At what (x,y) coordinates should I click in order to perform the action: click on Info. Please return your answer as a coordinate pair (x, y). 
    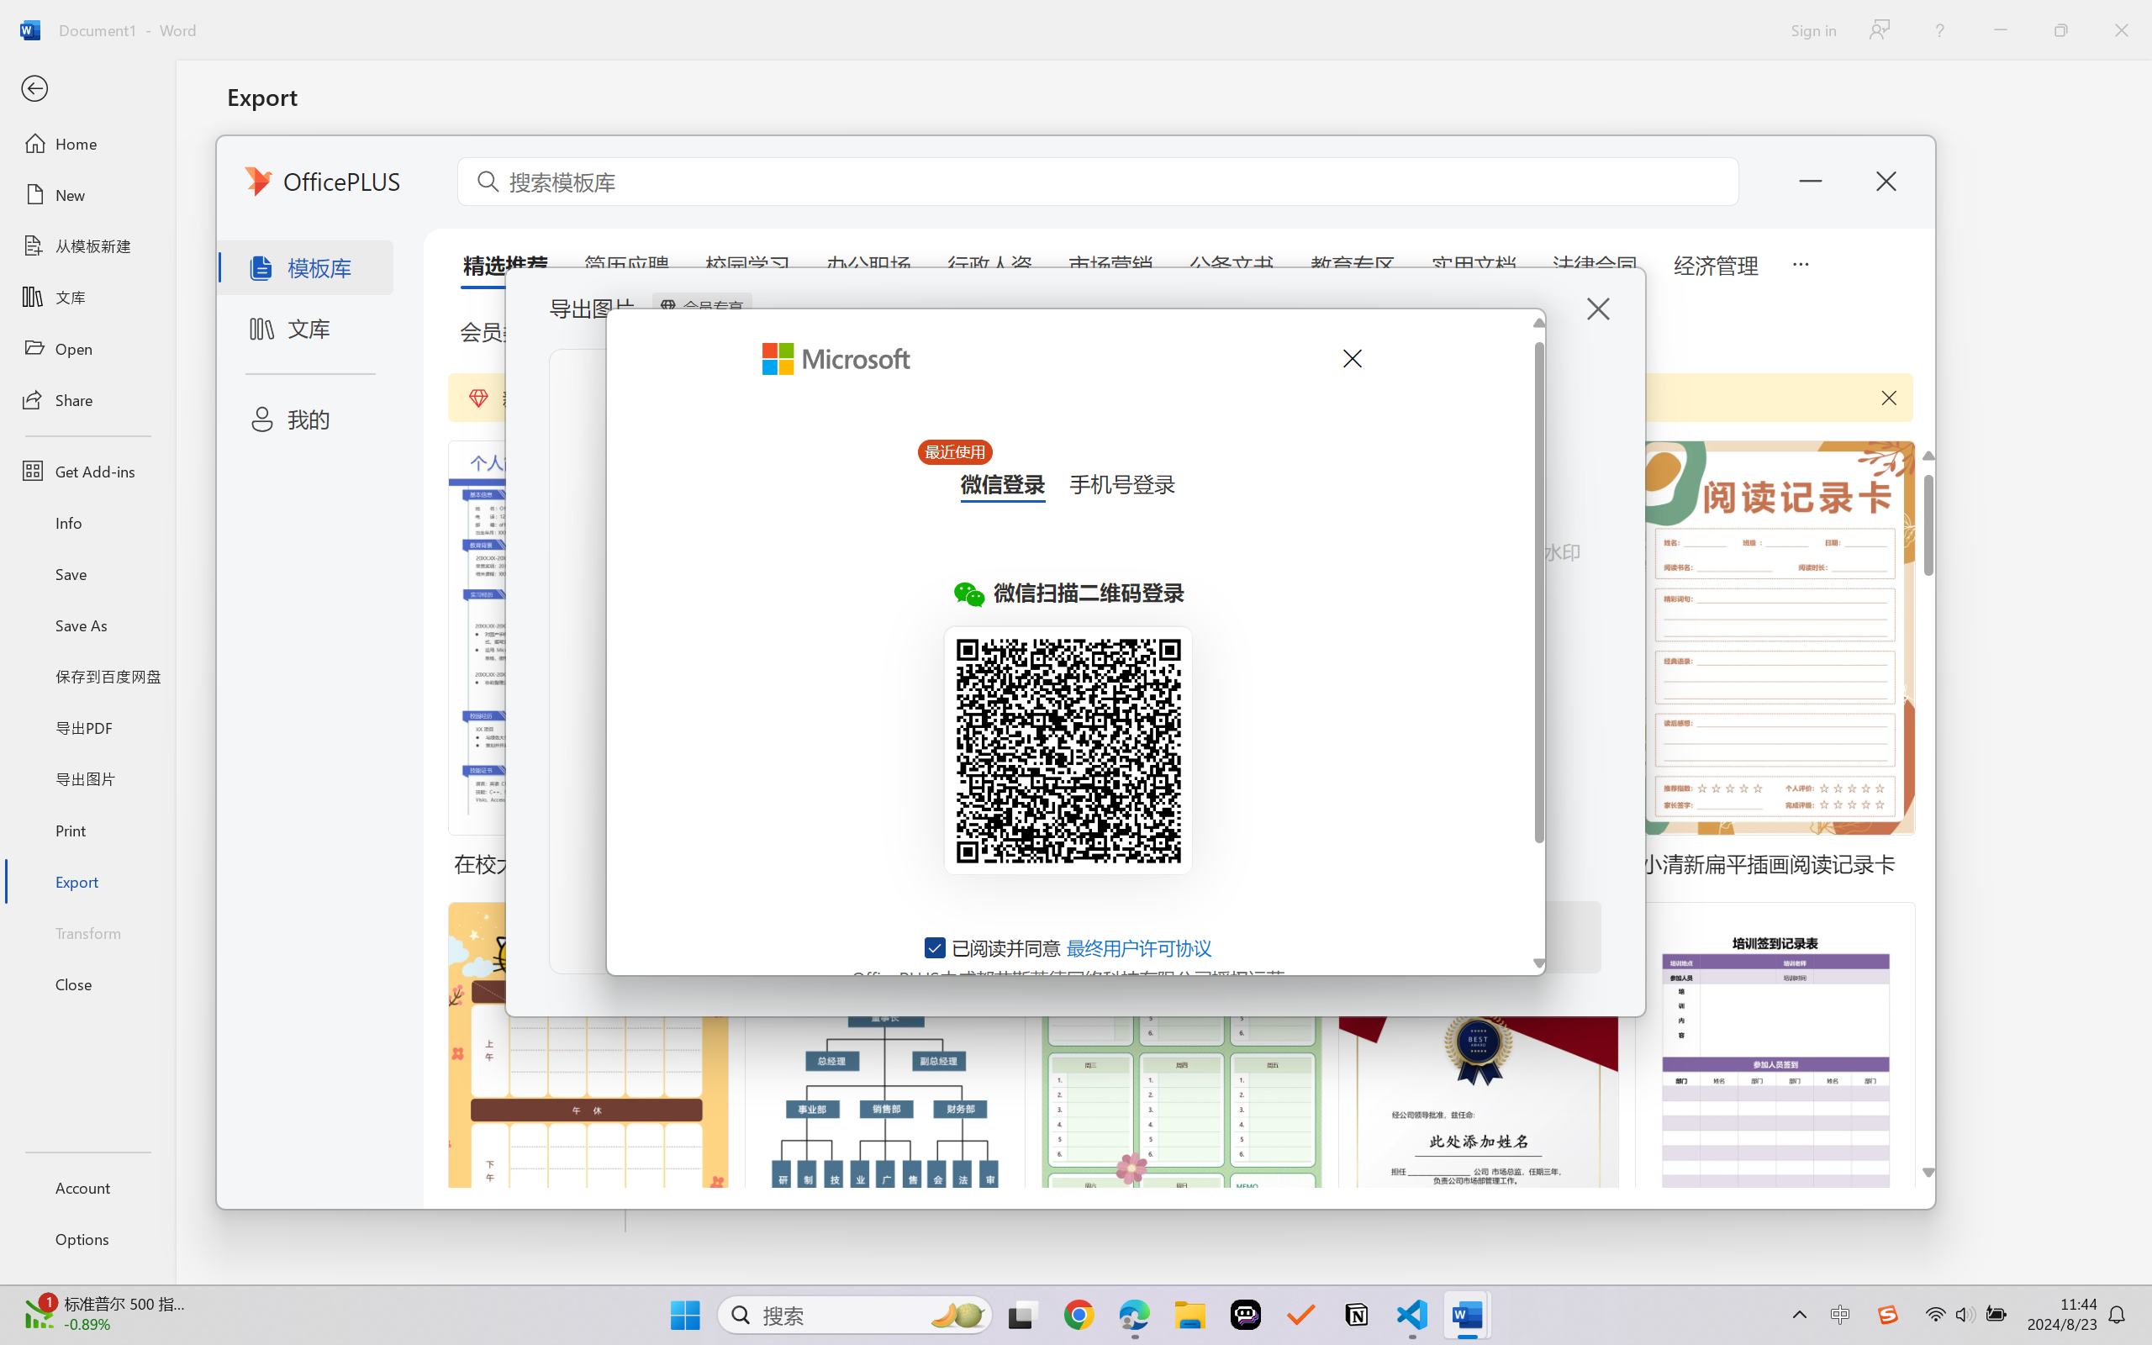
    Looking at the image, I should click on (87, 522).